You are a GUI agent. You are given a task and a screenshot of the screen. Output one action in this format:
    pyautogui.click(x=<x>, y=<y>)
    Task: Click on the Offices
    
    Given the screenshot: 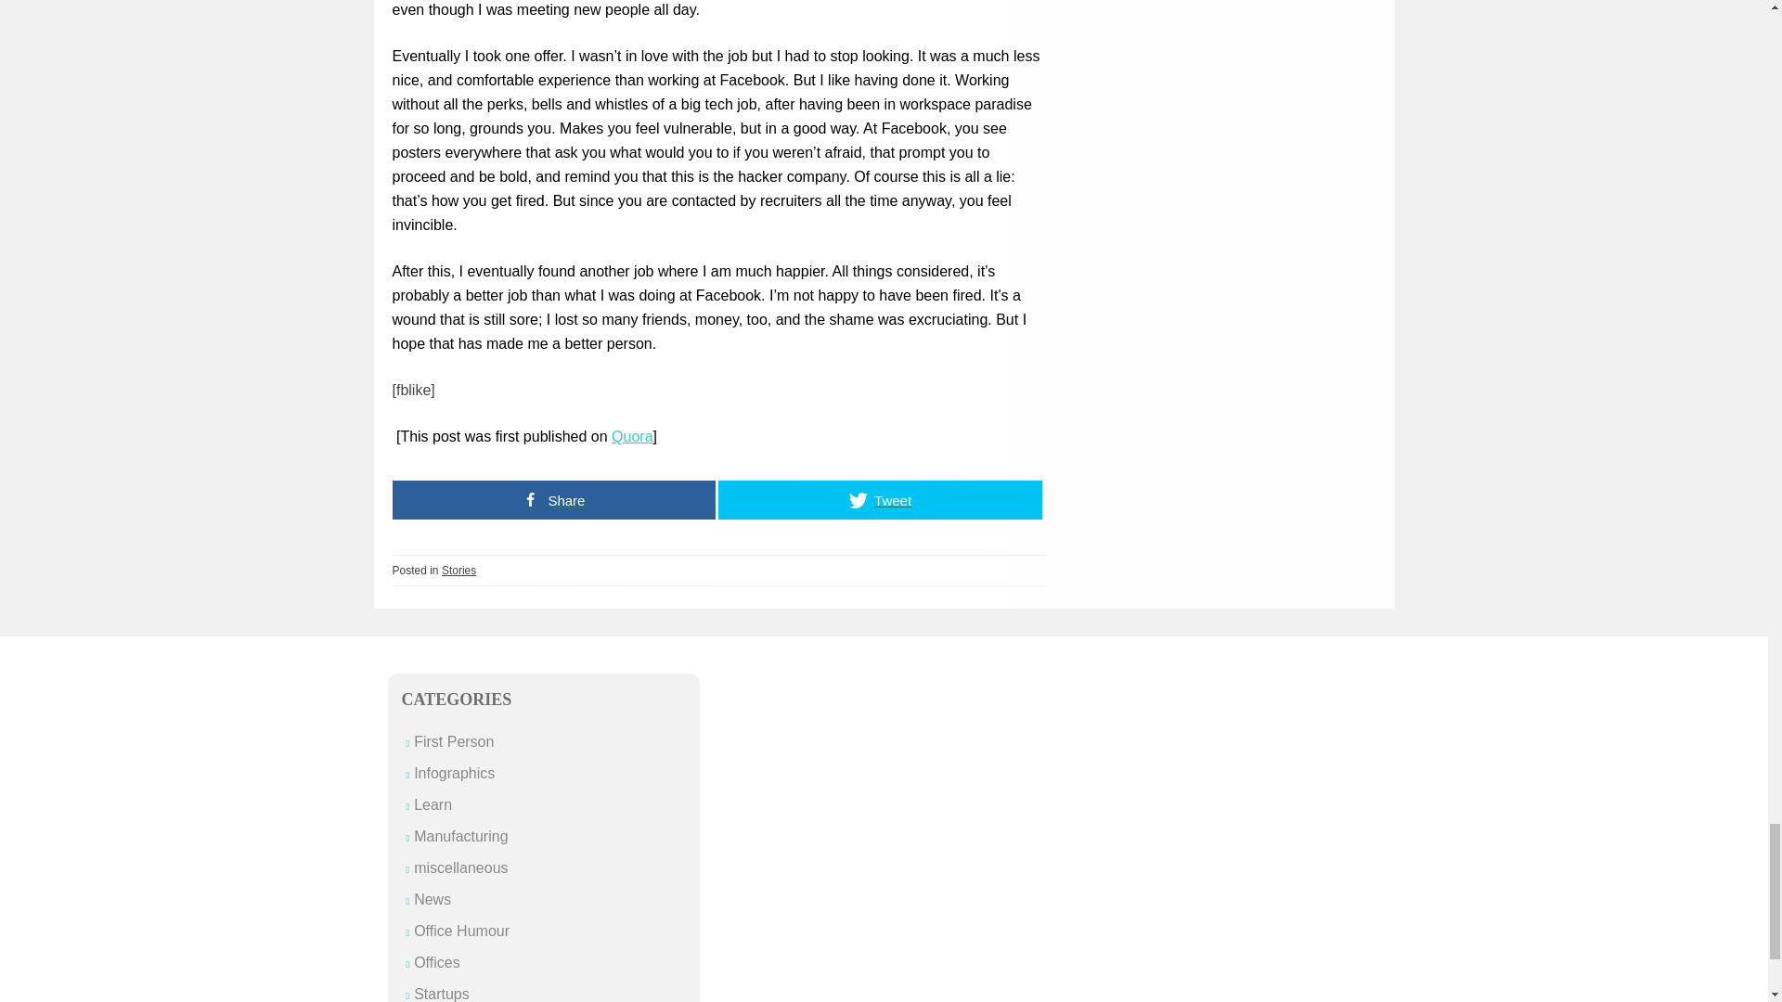 What is the action you would take?
    pyautogui.click(x=436, y=963)
    